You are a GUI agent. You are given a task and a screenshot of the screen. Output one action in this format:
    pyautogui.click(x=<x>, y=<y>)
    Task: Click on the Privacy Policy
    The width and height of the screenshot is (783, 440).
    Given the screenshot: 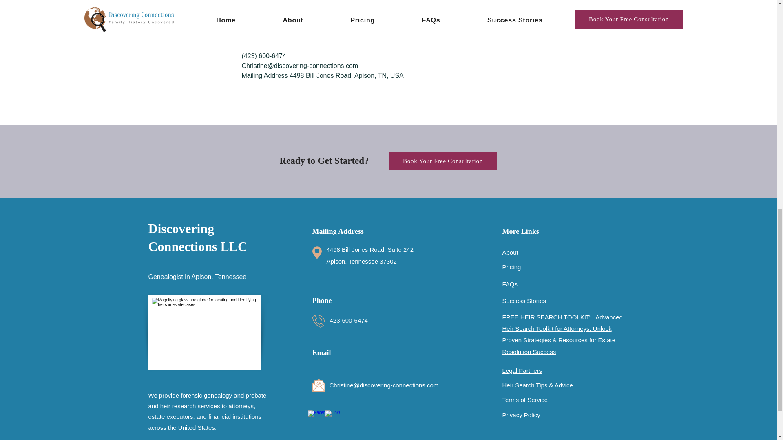 What is the action you would take?
    pyautogui.click(x=521, y=415)
    